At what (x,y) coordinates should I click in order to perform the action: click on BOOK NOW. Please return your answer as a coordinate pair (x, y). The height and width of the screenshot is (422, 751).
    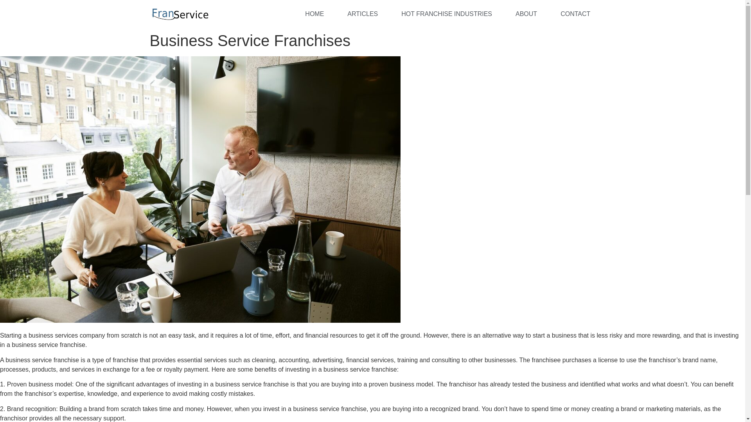
    Looking at the image, I should click on (577, 14).